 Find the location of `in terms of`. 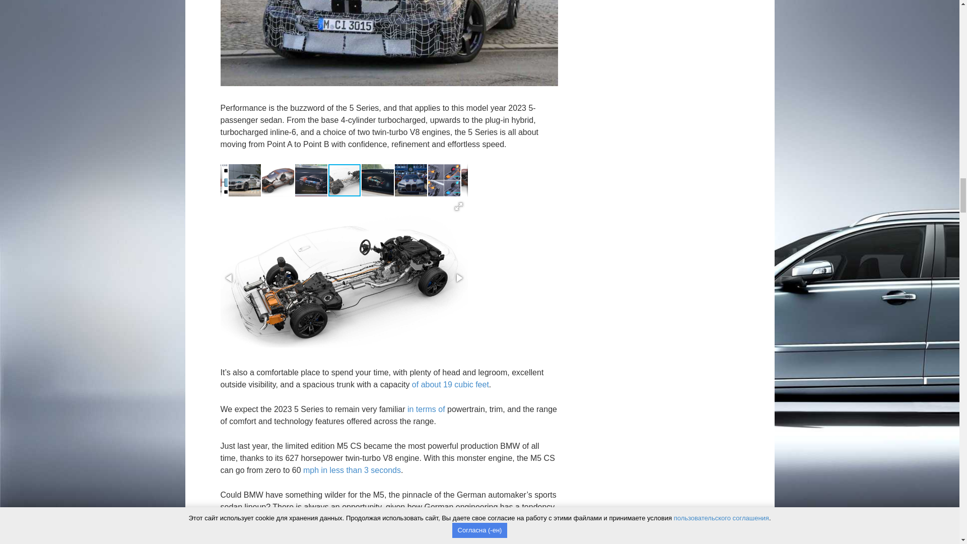

in terms of is located at coordinates (426, 409).